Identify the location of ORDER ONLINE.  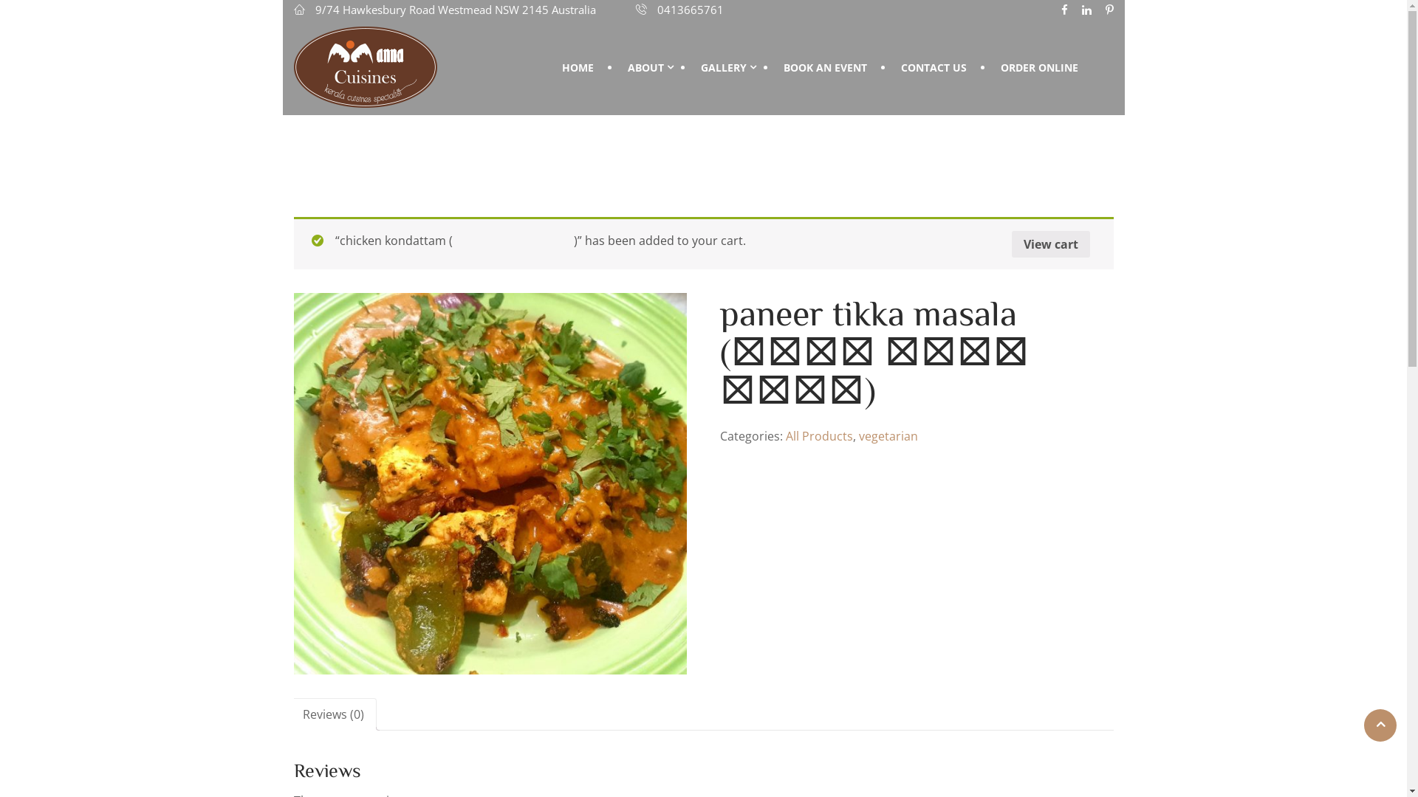
(1038, 68).